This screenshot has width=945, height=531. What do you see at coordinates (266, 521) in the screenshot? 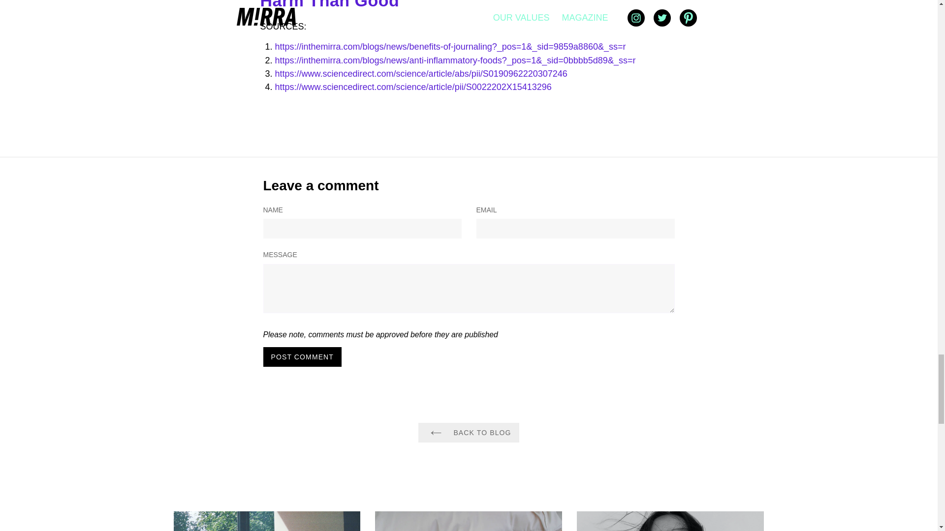
I see `Self Care 101: The 6 Different Types of Self-Care` at bounding box center [266, 521].